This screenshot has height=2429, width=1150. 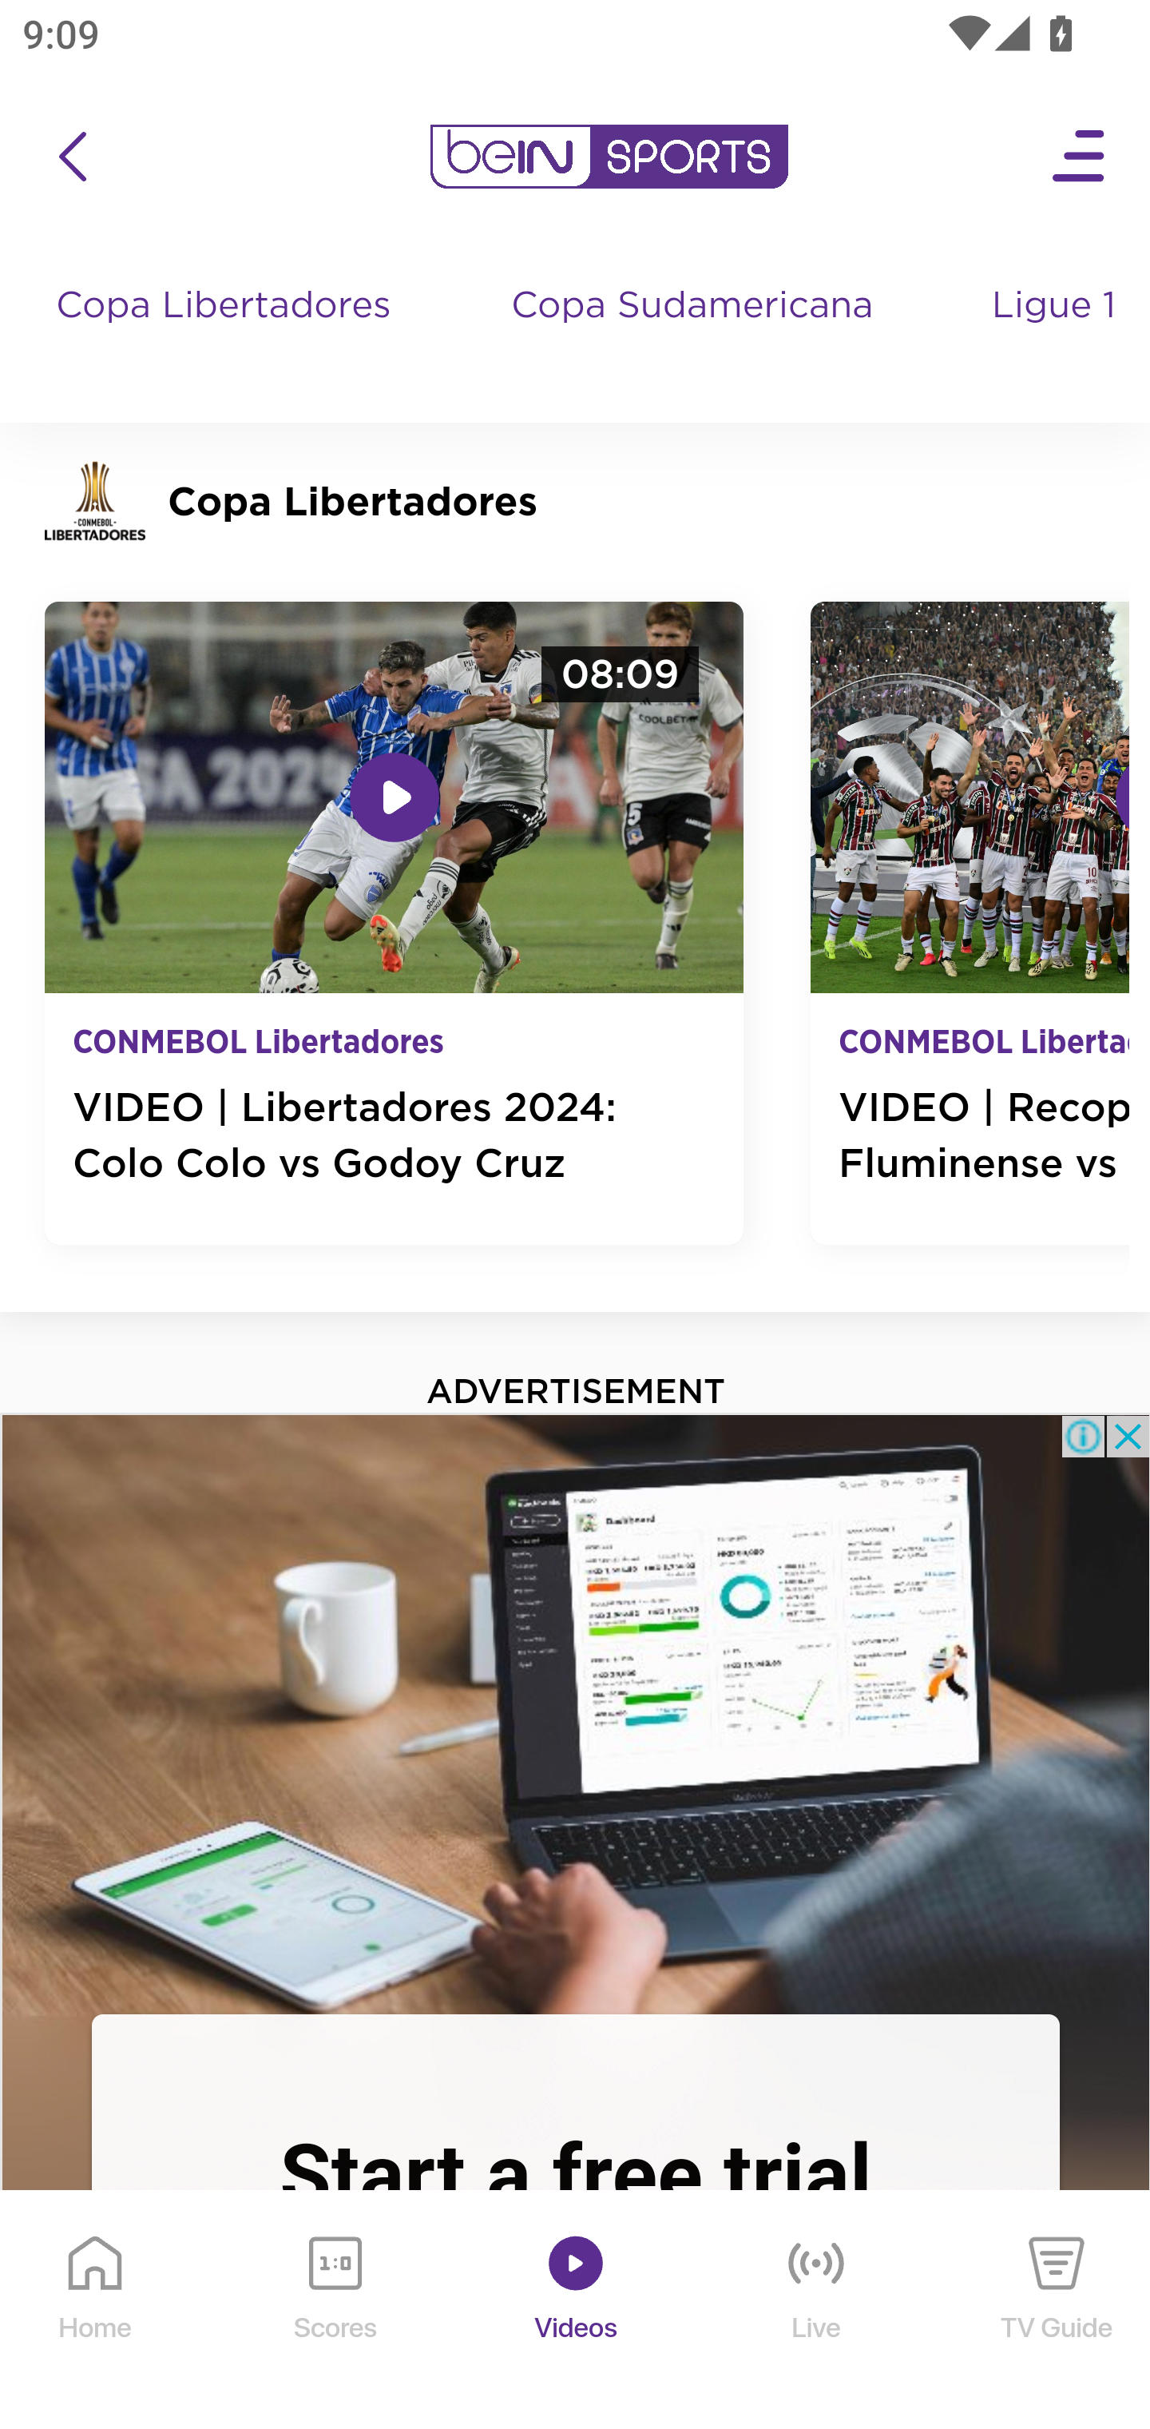 I want to click on Open Menu Icon, so click(x=1080, y=157).